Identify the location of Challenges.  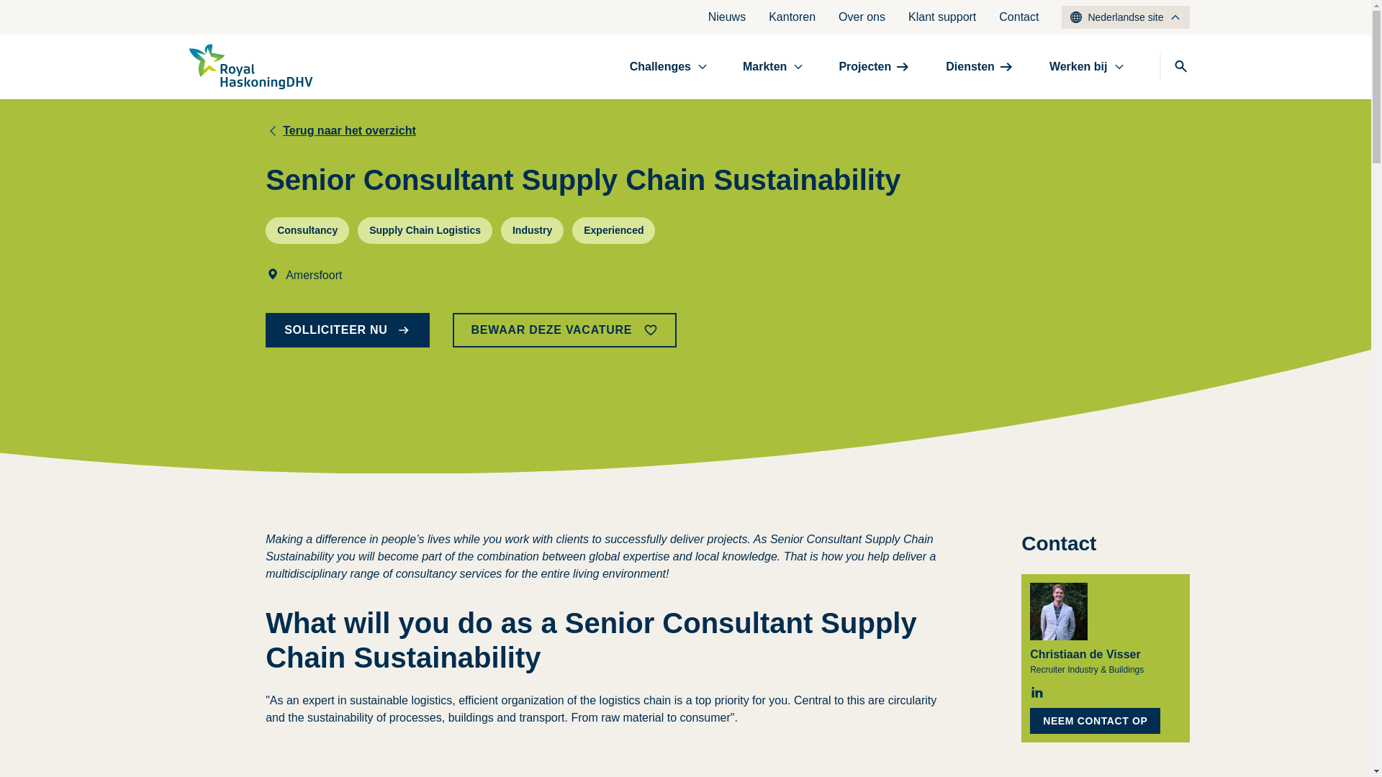
(669, 66).